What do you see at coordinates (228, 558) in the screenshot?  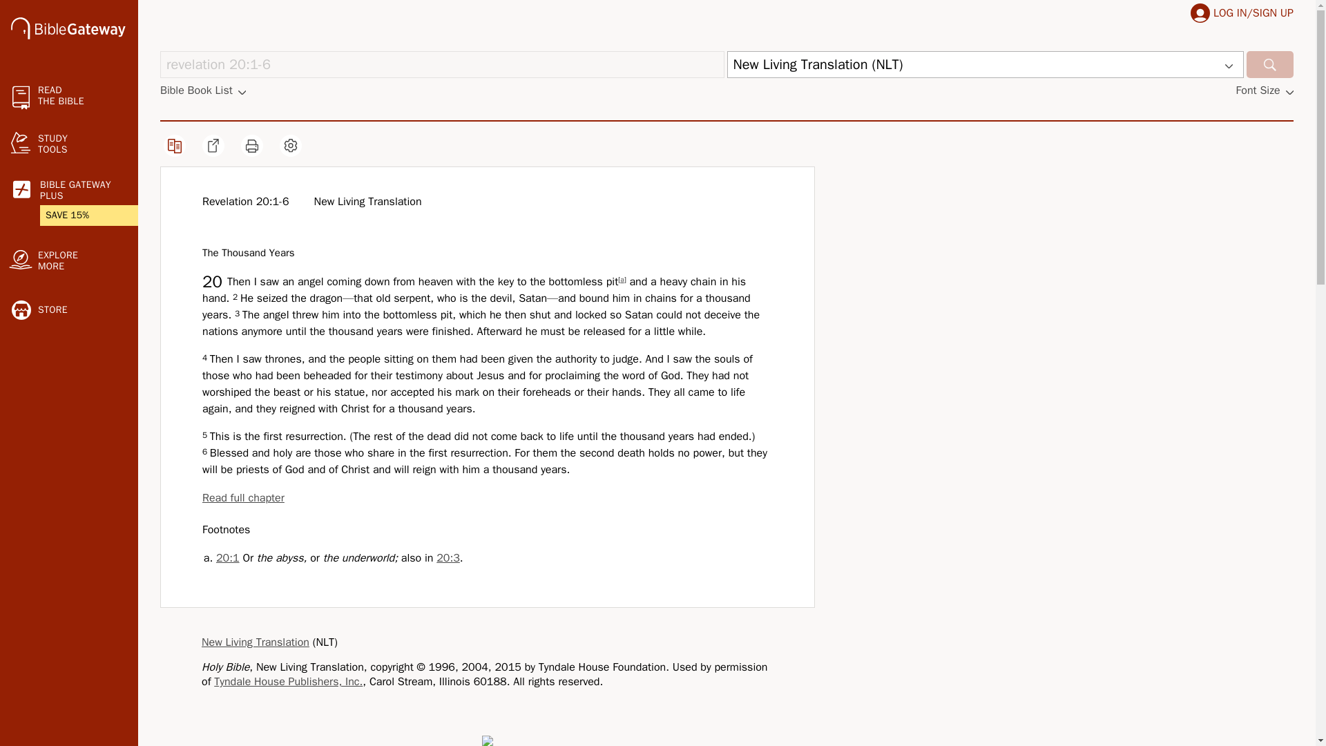 I see `Go to Revelation 20:1` at bounding box center [228, 558].